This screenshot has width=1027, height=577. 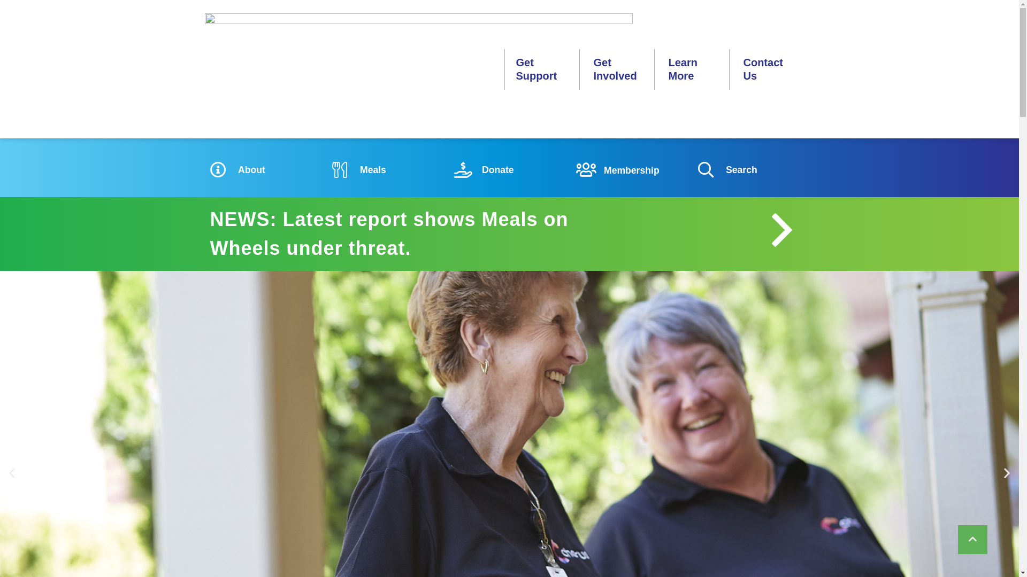 I want to click on Membership, so click(x=631, y=170).